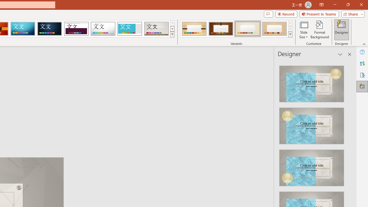 The height and width of the screenshot is (207, 368). I want to click on Droplet, so click(103, 29).